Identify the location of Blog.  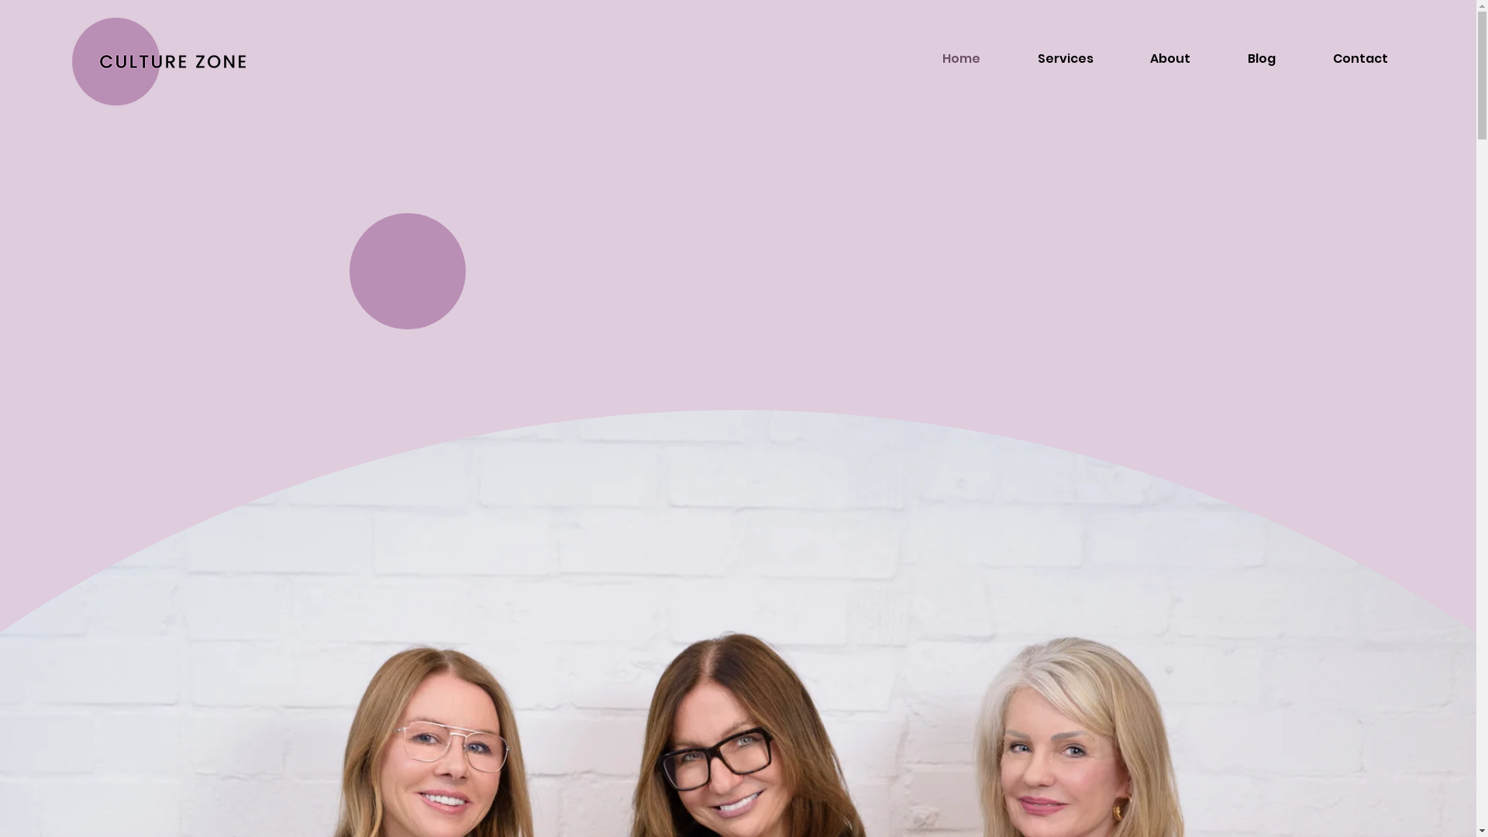
(1262, 59).